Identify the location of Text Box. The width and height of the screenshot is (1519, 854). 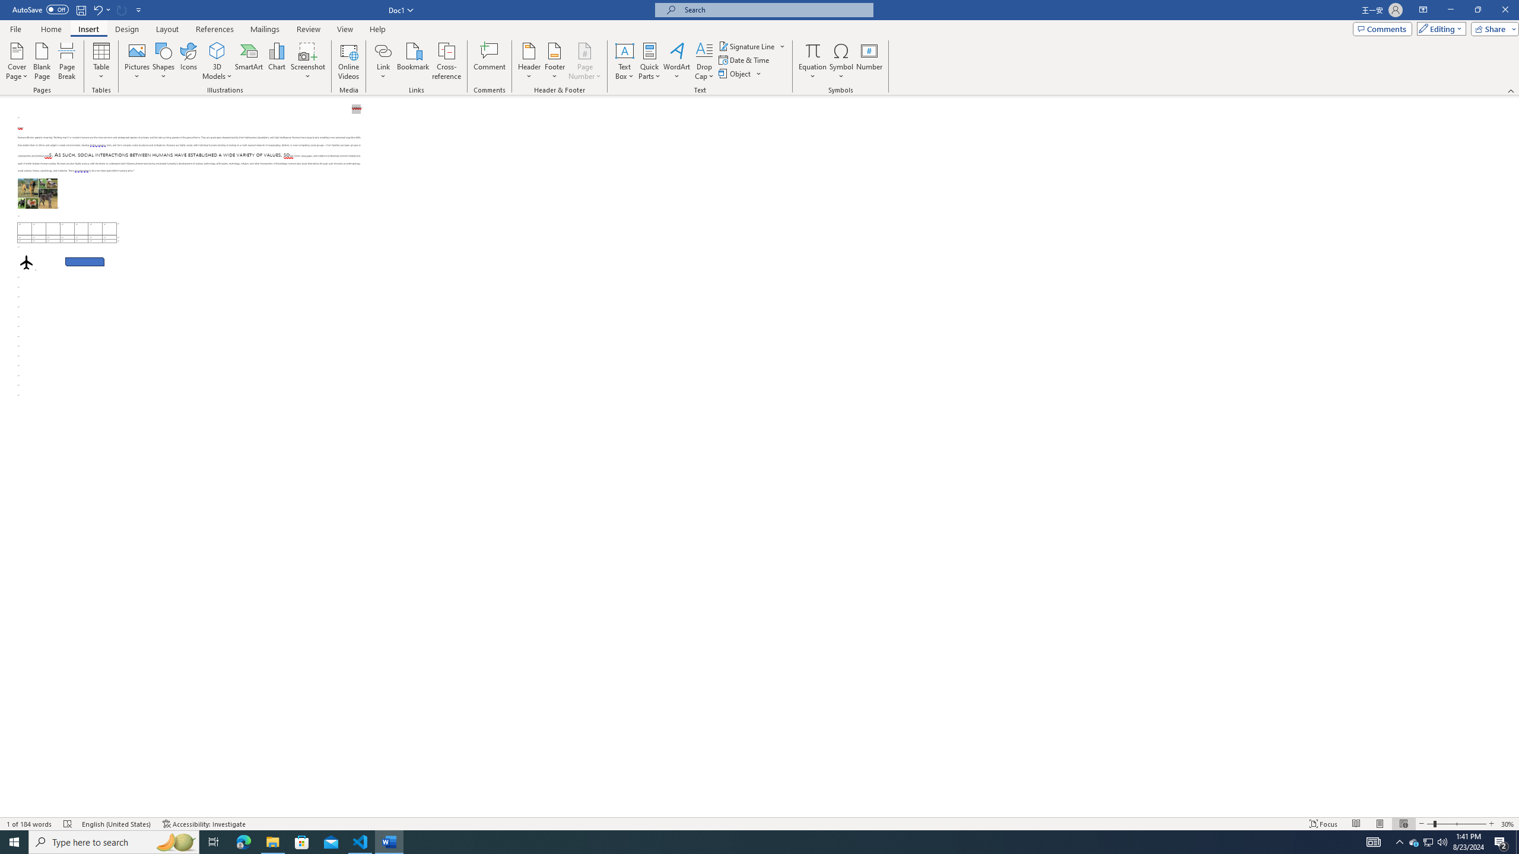
(625, 61).